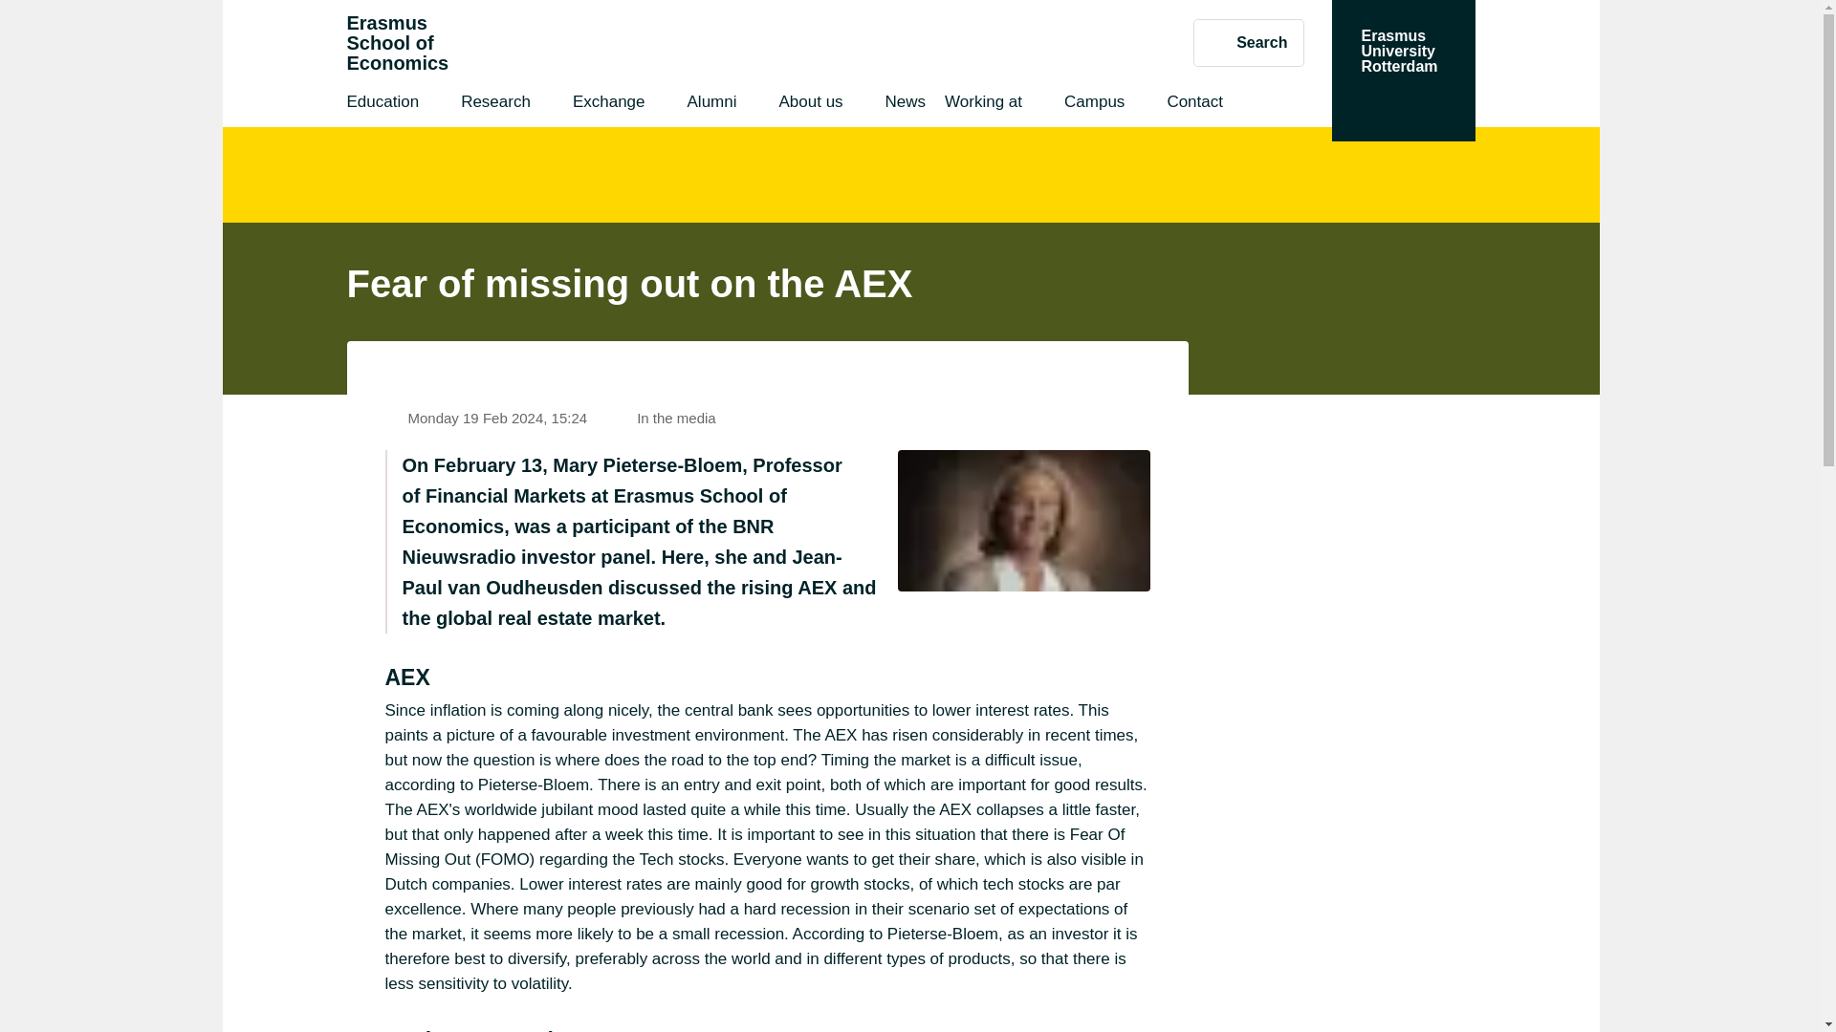 The width and height of the screenshot is (1836, 1032). What do you see at coordinates (711, 104) in the screenshot?
I see `Alumni` at bounding box center [711, 104].